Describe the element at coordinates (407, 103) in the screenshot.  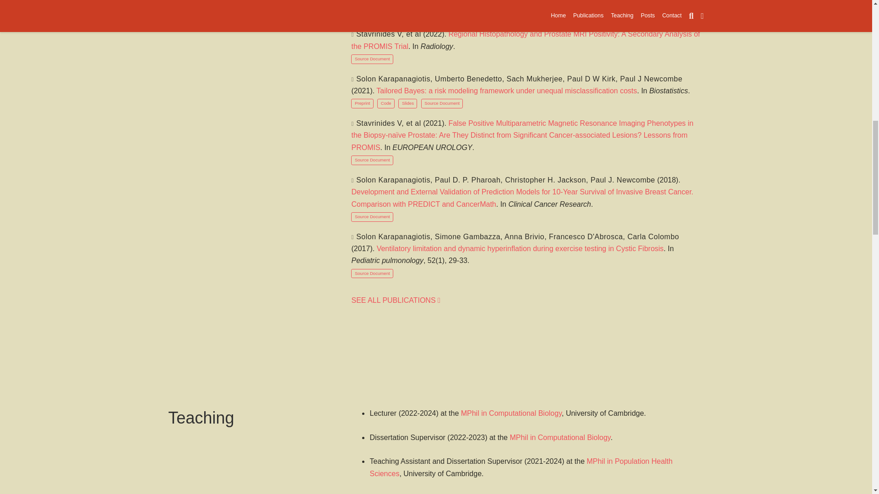
I see `Slides` at that location.